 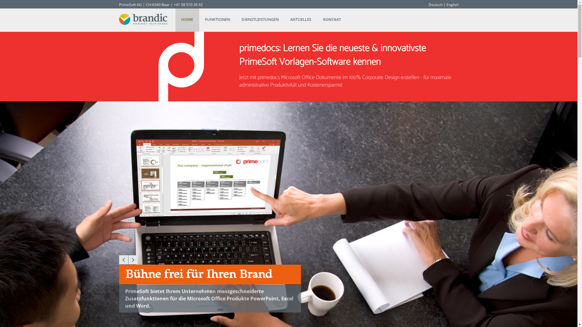 What do you see at coordinates (437, 5) in the screenshot?
I see `Deutsch |` at bounding box center [437, 5].